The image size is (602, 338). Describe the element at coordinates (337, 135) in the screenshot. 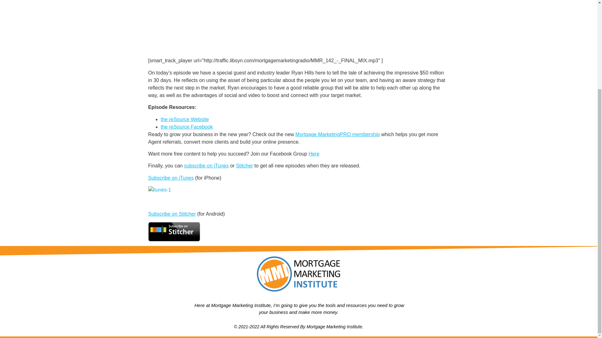

I see `Mortgage MarketingPRO membership` at that location.